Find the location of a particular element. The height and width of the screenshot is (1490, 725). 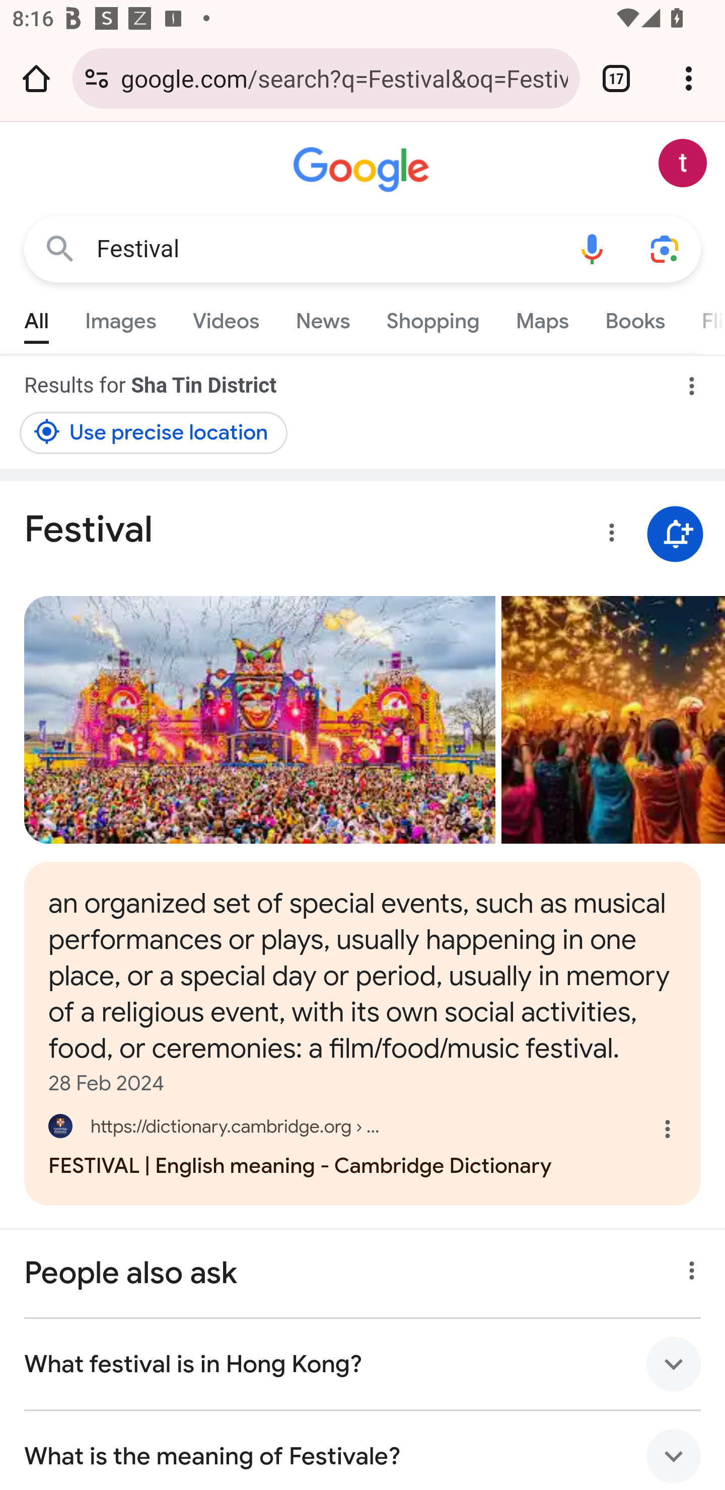

Festival is located at coordinates (326, 249).